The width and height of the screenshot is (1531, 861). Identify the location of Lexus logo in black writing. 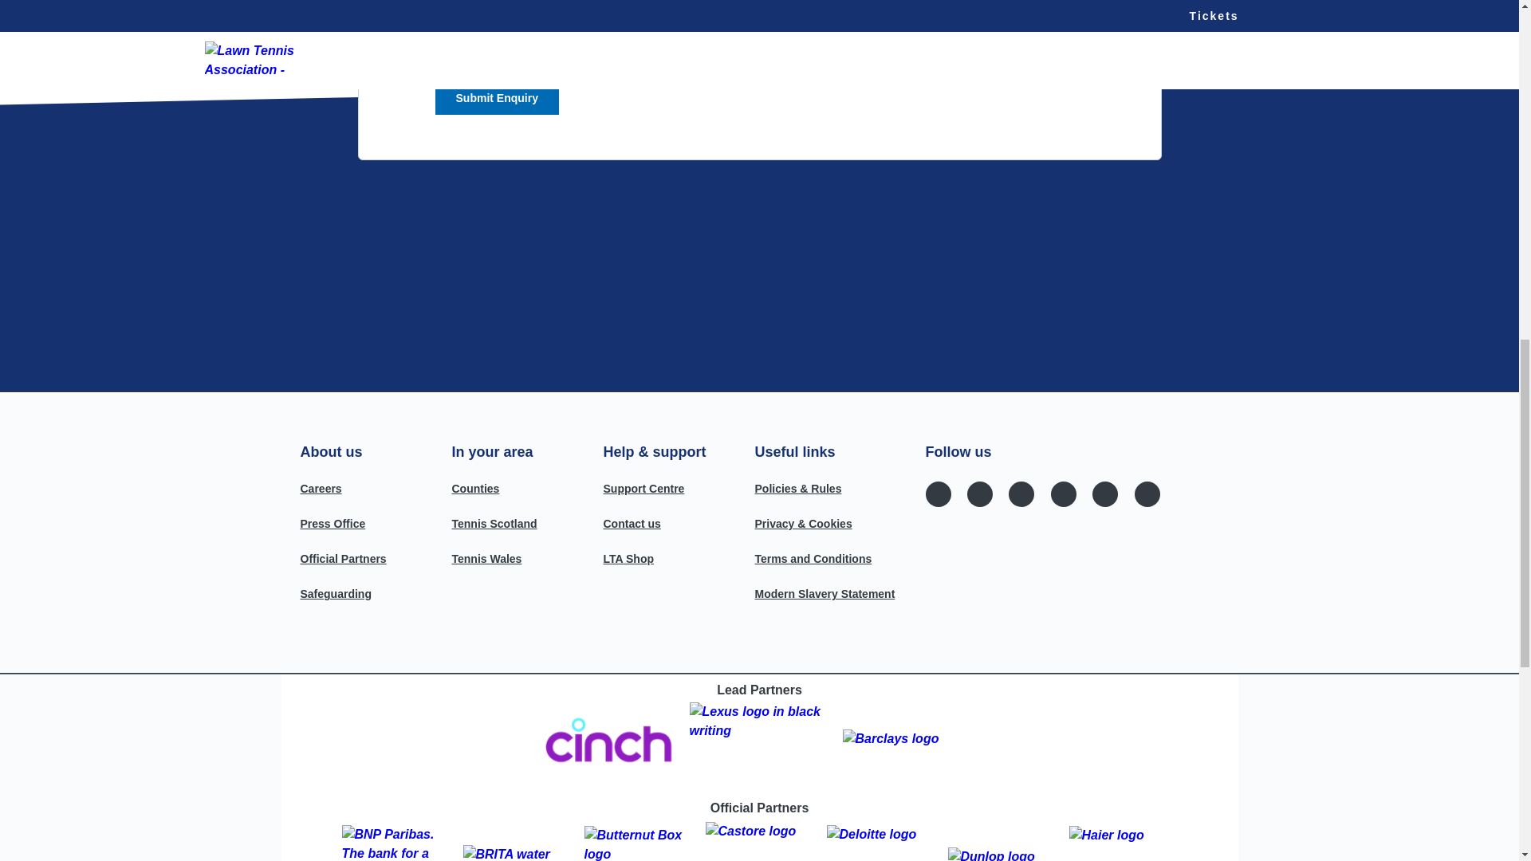
(759, 741).